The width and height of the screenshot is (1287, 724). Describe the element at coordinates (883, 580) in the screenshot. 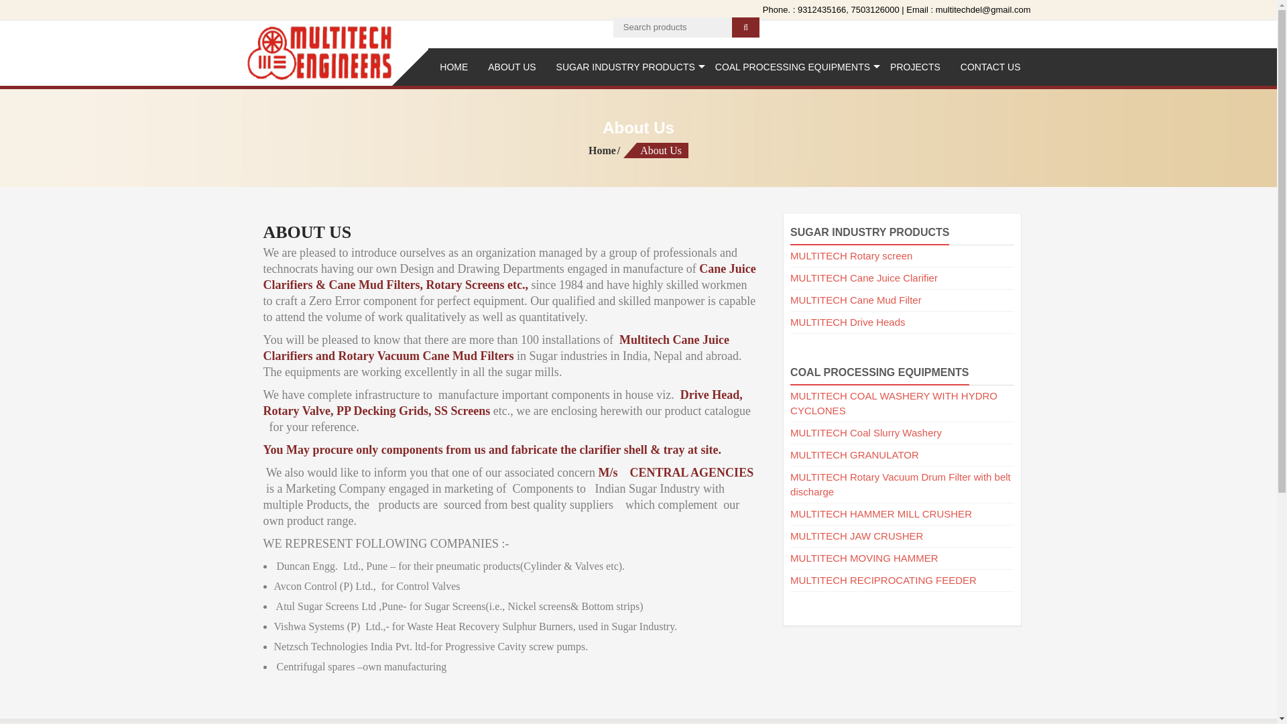

I see `MULTITECH RECIPROCATING FEEDER` at that location.